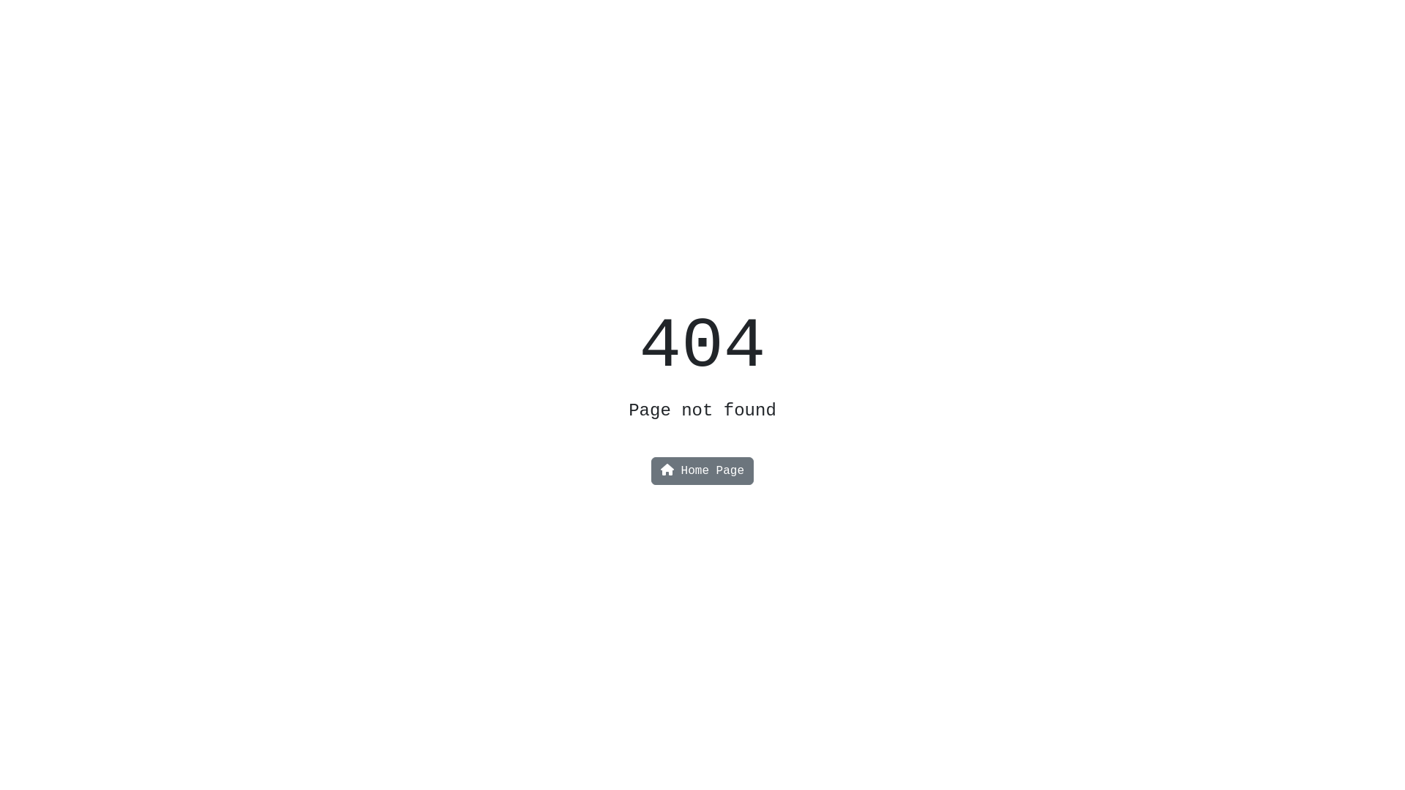 Image resolution: width=1405 pixels, height=790 pixels. Describe the element at coordinates (702, 471) in the screenshot. I see `Home Page` at that location.